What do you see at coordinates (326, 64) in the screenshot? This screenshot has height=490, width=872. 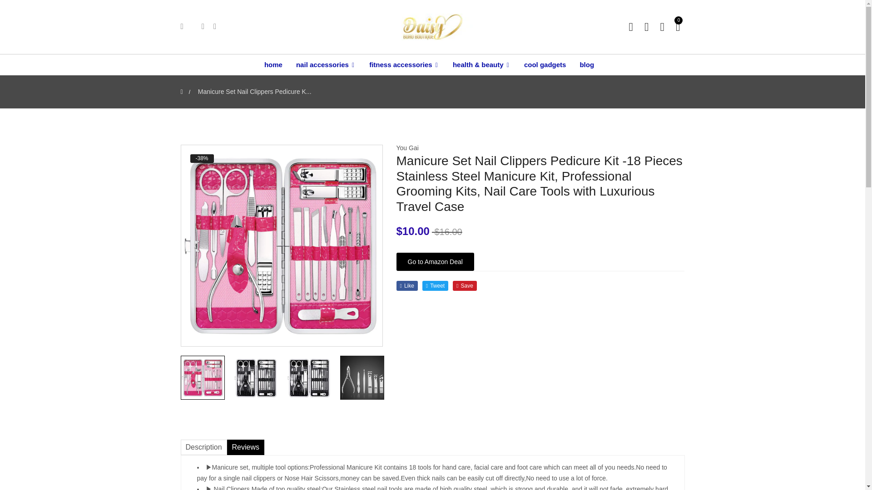 I see `nail accessories` at bounding box center [326, 64].